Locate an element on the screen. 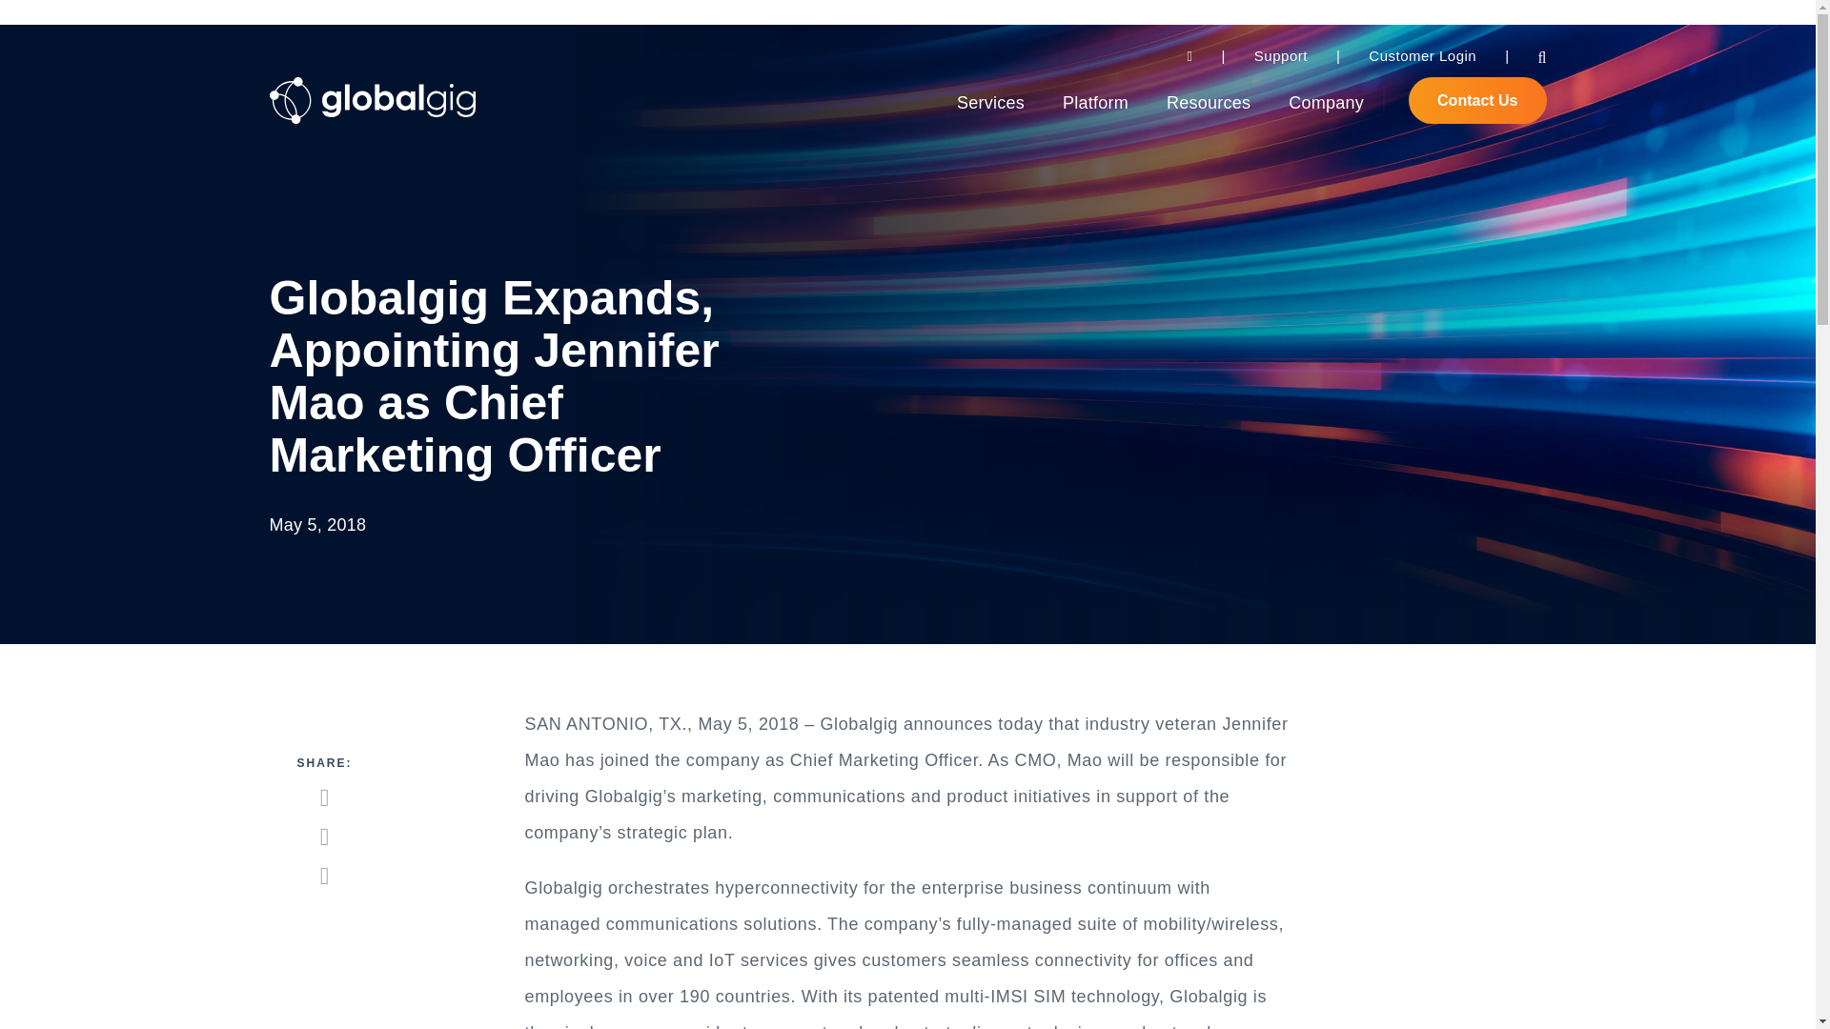 The width and height of the screenshot is (1830, 1029). Company is located at coordinates (1325, 103).